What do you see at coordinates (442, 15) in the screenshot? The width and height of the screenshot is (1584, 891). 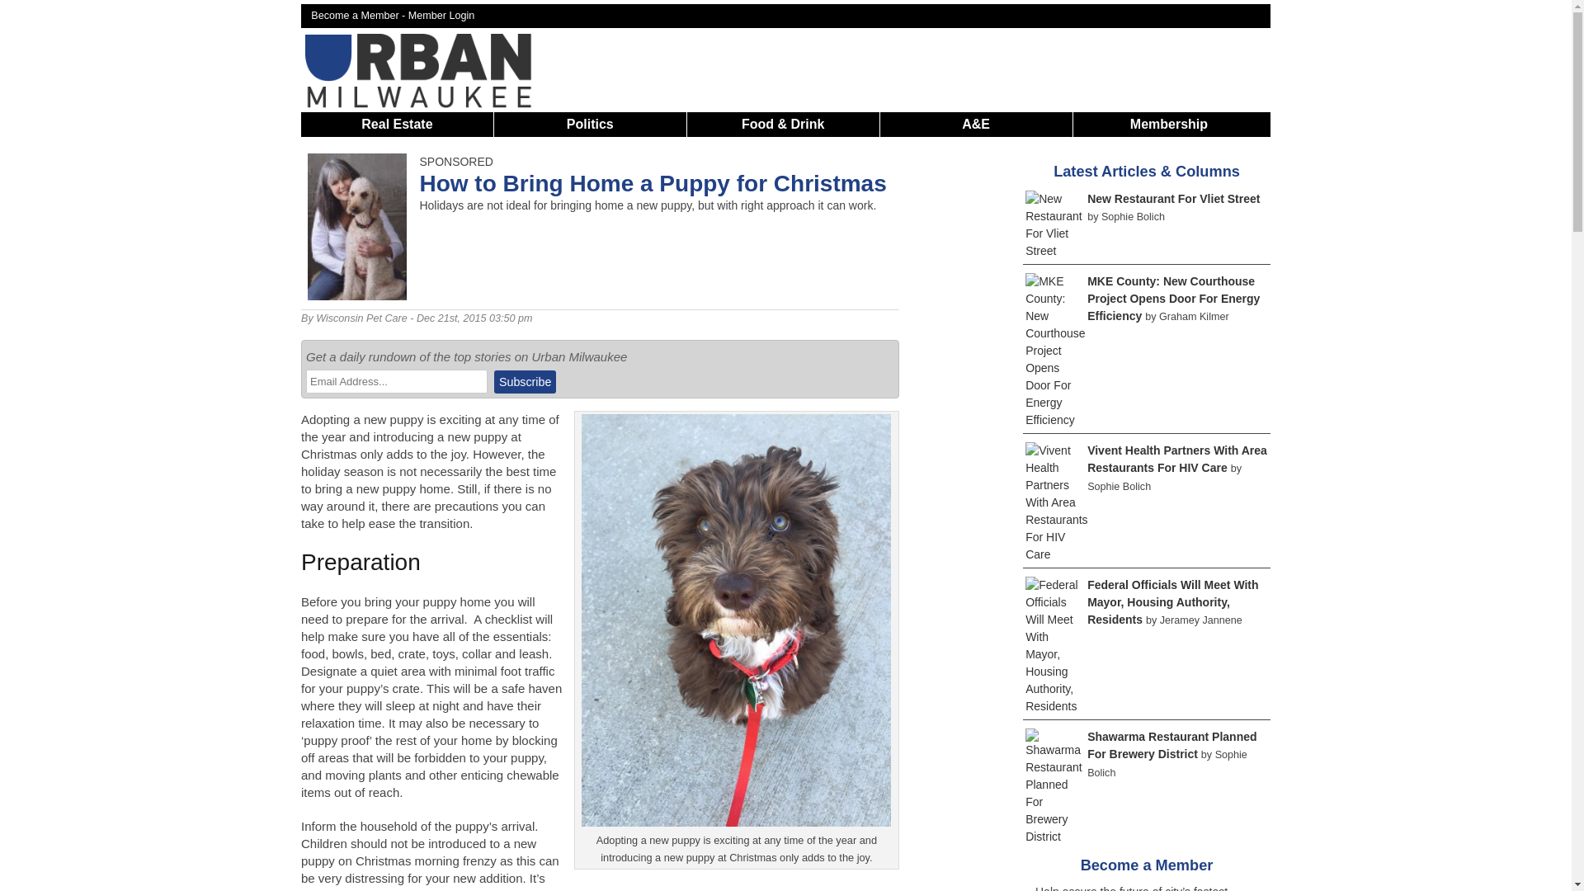 I see `Member Login` at bounding box center [442, 15].